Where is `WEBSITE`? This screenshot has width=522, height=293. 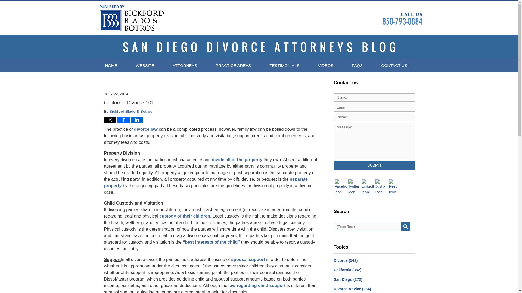
WEBSITE is located at coordinates (145, 66).